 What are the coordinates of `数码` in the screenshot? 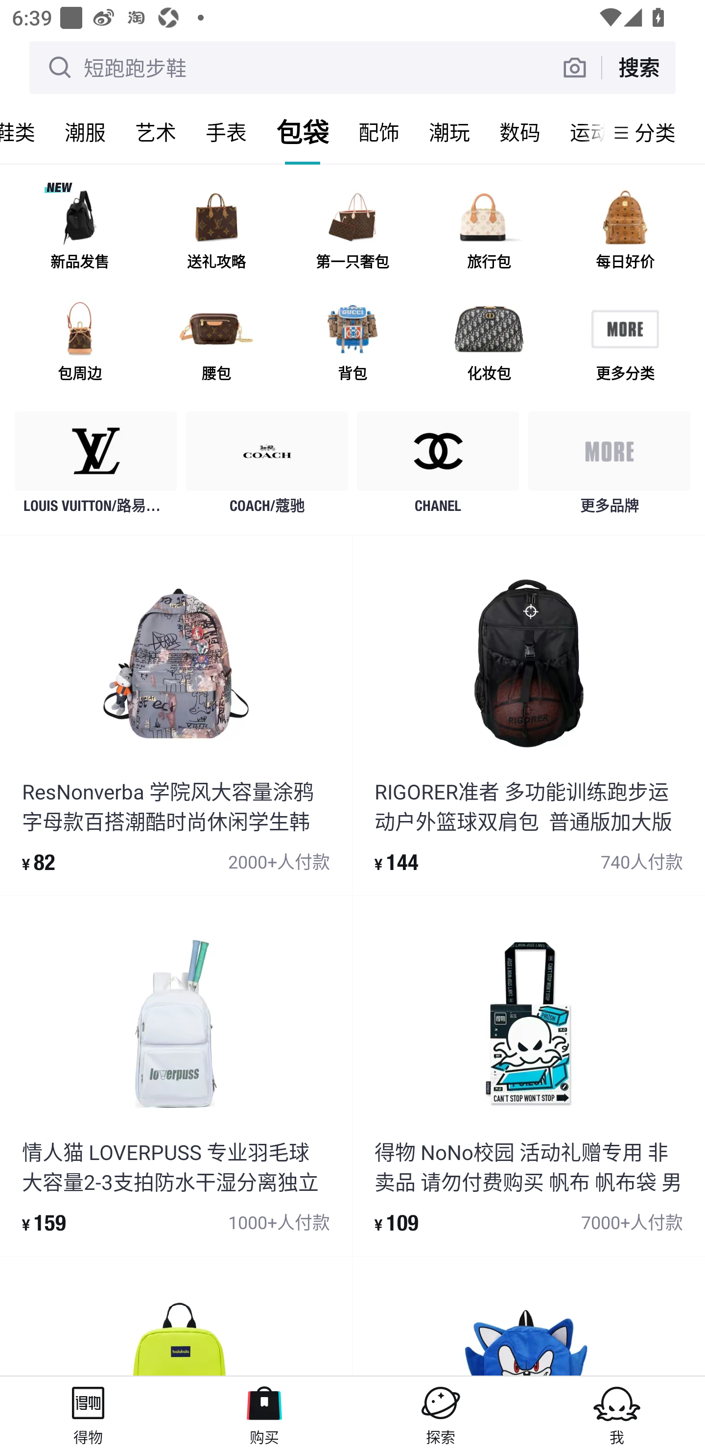 It's located at (520, 132).